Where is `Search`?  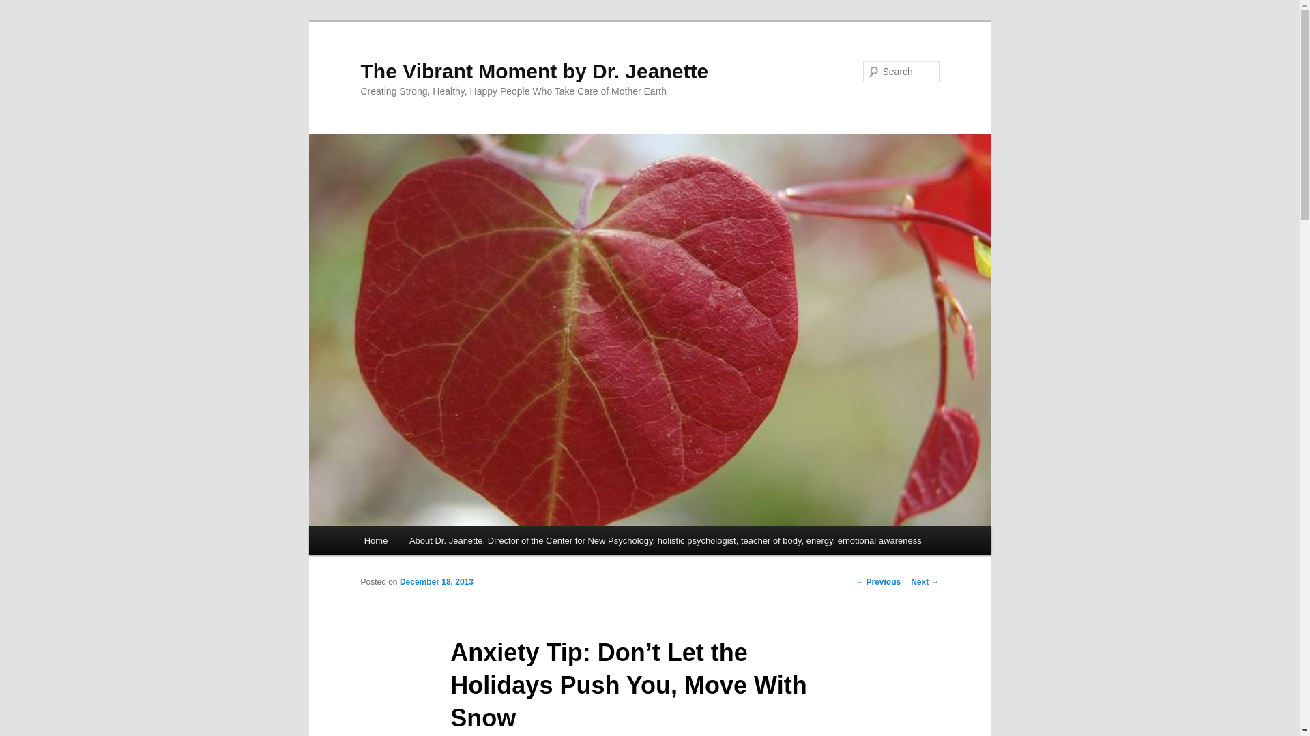
Search is located at coordinates (22, 7).